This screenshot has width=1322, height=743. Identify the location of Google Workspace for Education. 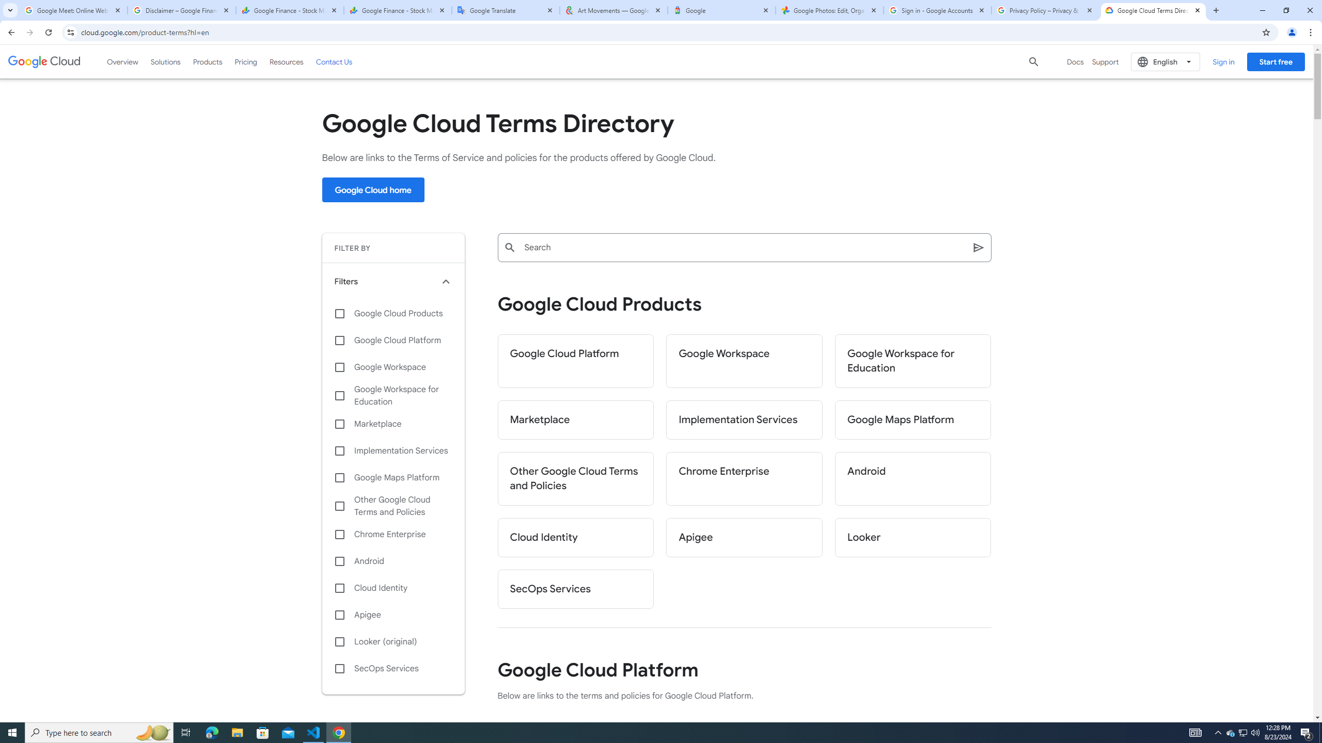
(913, 361).